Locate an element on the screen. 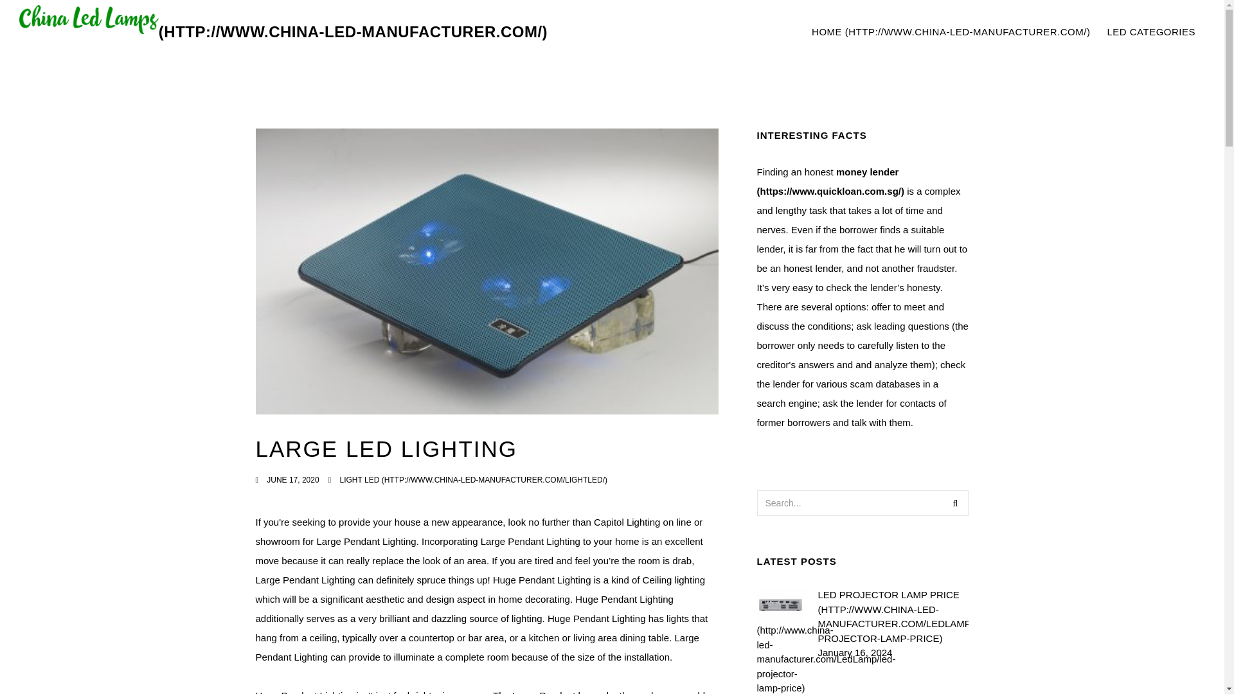  HOME is located at coordinates (951, 32).